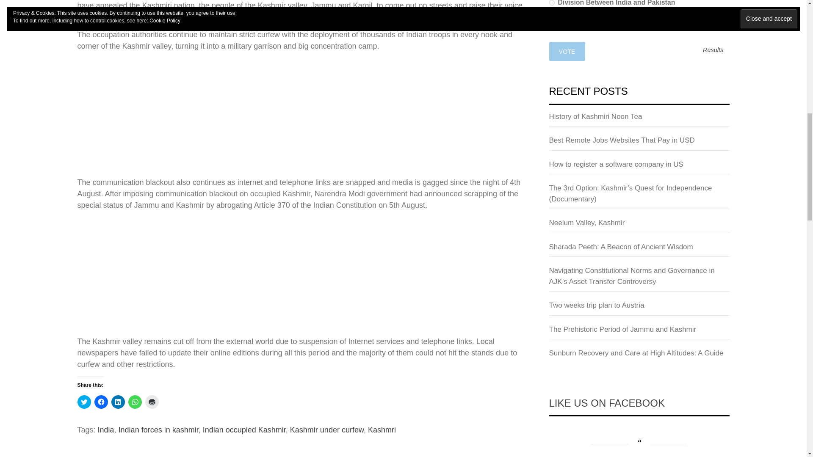  I want to click on Click to share on Facebook, so click(101, 402).